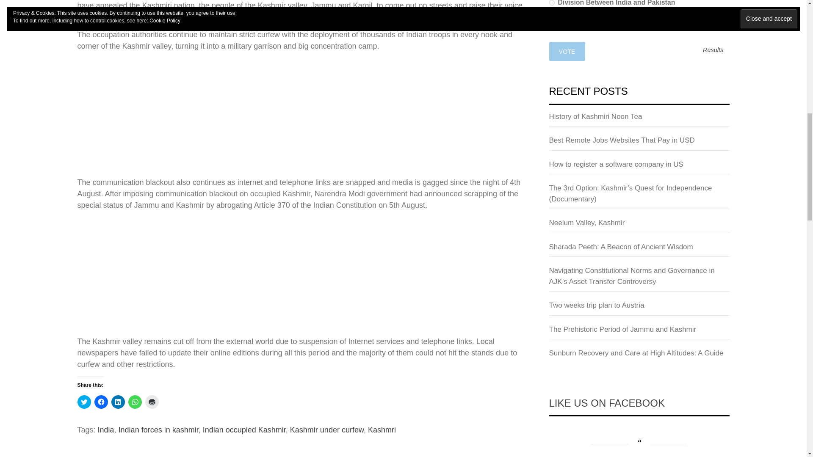  I want to click on Click to share on Facebook, so click(101, 402).